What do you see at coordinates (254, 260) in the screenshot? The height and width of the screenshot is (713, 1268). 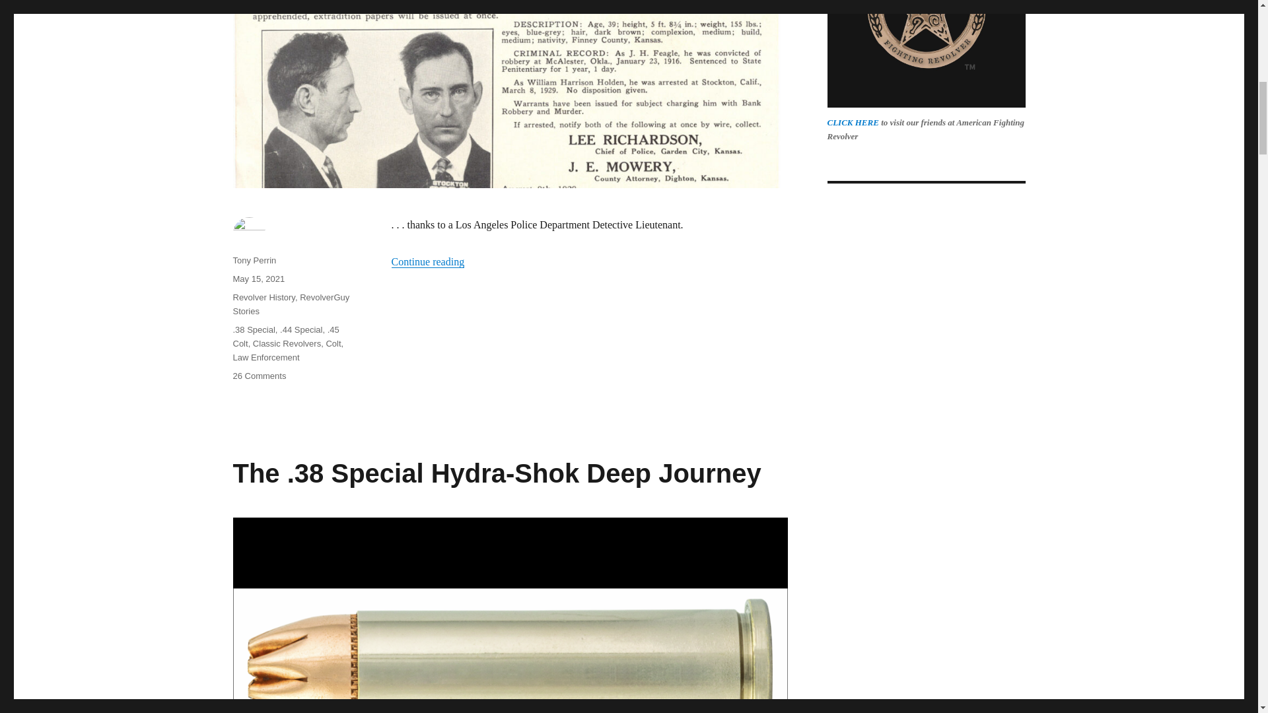 I see `Tony Perrin` at bounding box center [254, 260].